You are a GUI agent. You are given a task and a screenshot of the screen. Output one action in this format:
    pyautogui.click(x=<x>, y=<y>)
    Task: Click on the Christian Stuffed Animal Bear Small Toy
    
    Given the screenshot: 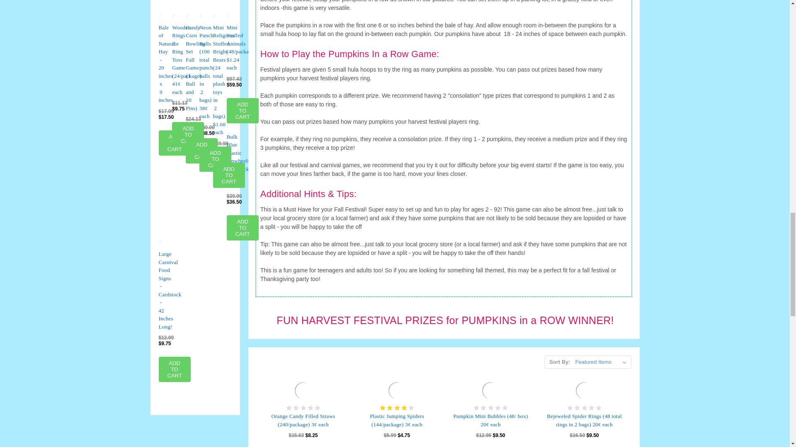 What is the action you would take?
    pyautogui.click(x=216, y=17)
    